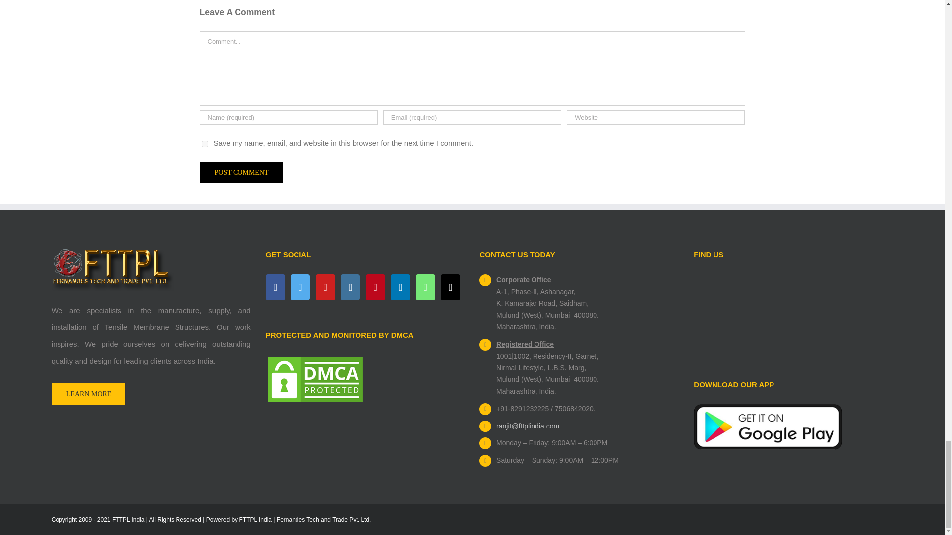 The width and height of the screenshot is (952, 535). What do you see at coordinates (204, 144) in the screenshot?
I see `yes` at bounding box center [204, 144].